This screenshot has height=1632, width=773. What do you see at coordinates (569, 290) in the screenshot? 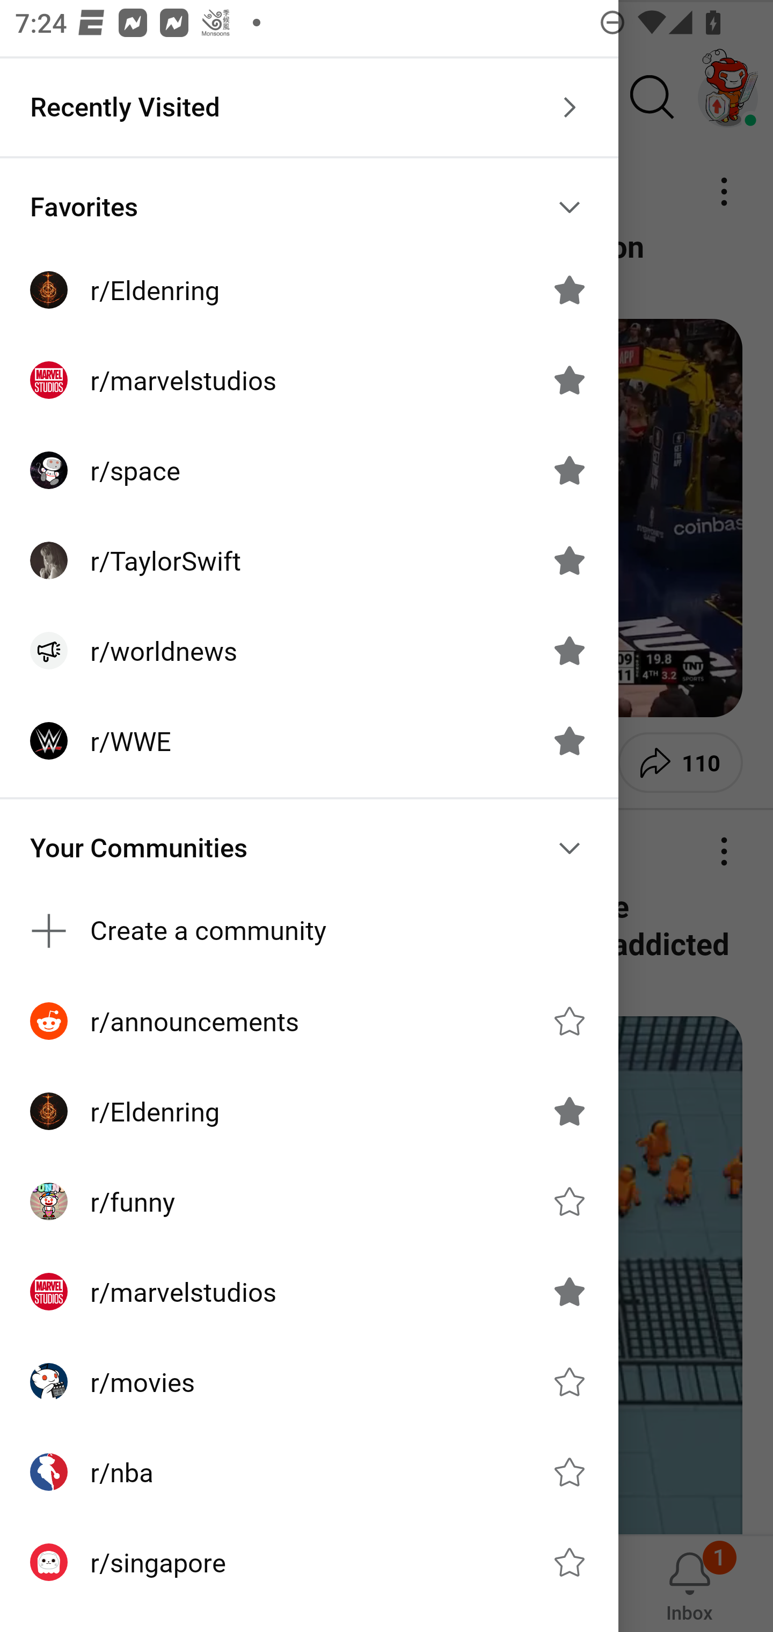
I see `Unfavorite r/Eldenring` at bounding box center [569, 290].